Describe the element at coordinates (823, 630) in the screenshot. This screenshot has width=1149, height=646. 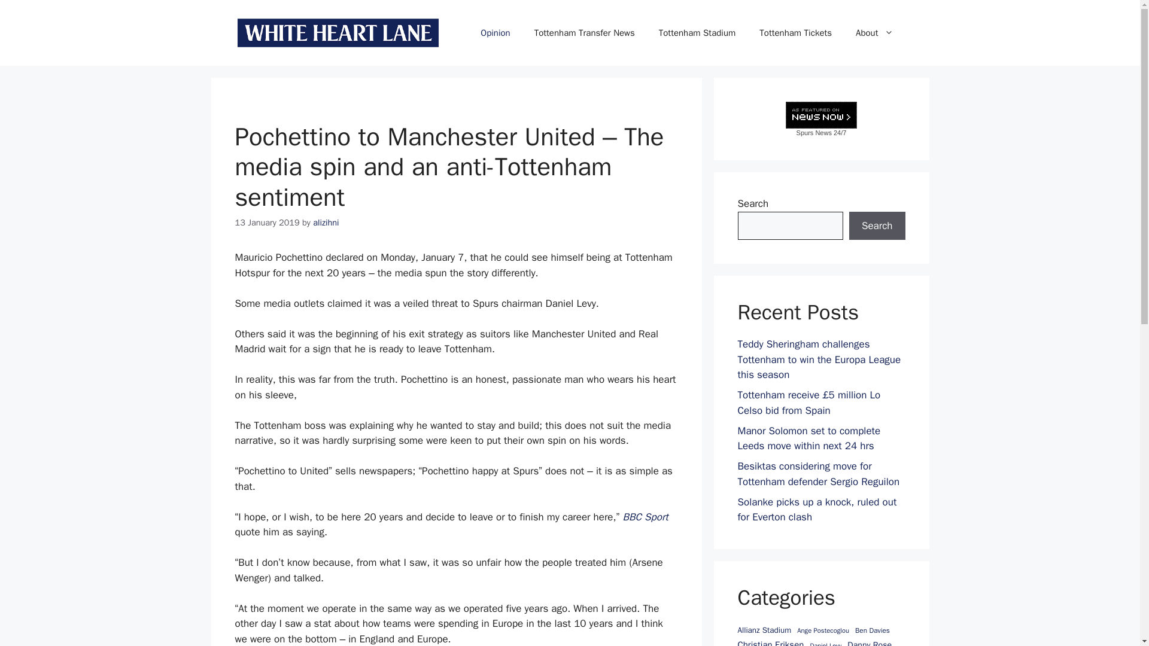
I see `Ange Postecoglou` at that location.